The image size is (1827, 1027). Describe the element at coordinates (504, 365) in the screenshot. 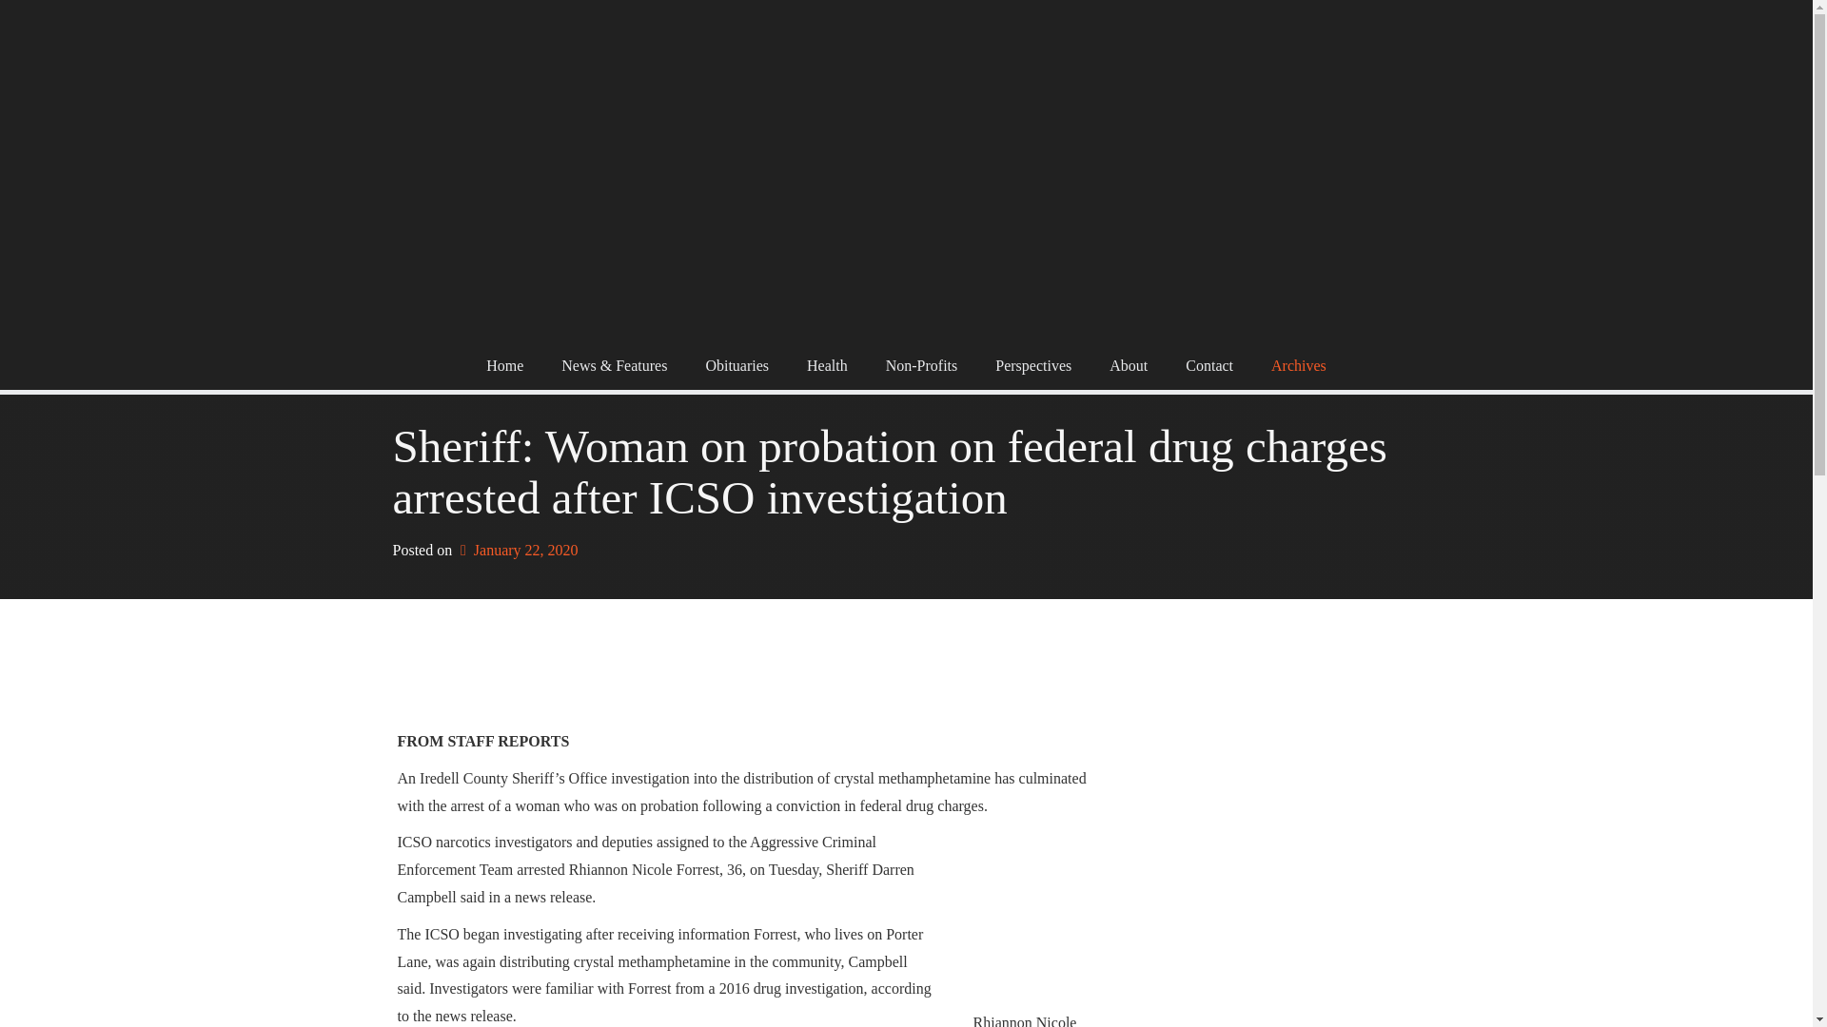

I see `Home` at that location.